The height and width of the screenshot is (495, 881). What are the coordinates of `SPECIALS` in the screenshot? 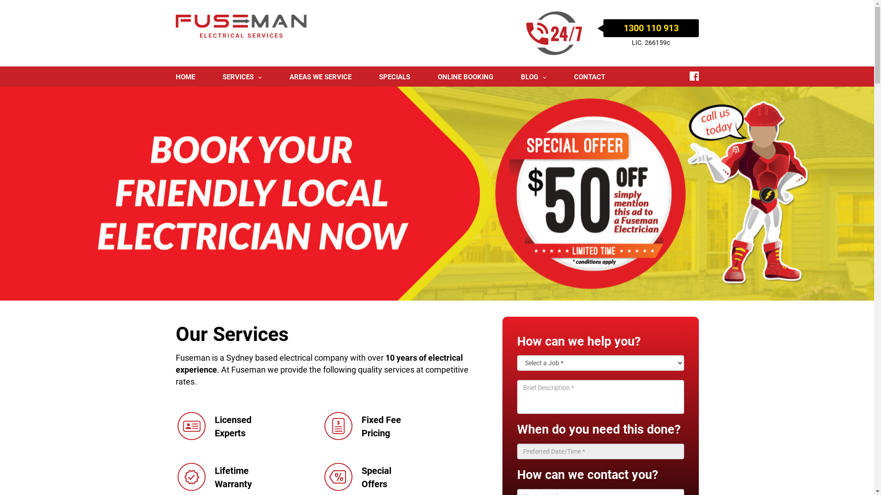 It's located at (395, 77).